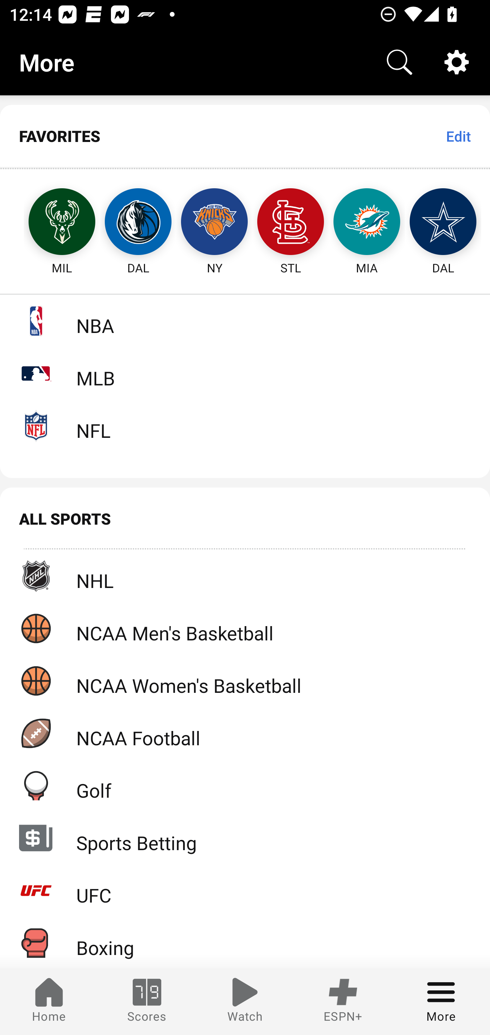 The width and height of the screenshot is (490, 1035). What do you see at coordinates (50, 222) in the screenshot?
I see `MIL Milwaukee Bucks` at bounding box center [50, 222].